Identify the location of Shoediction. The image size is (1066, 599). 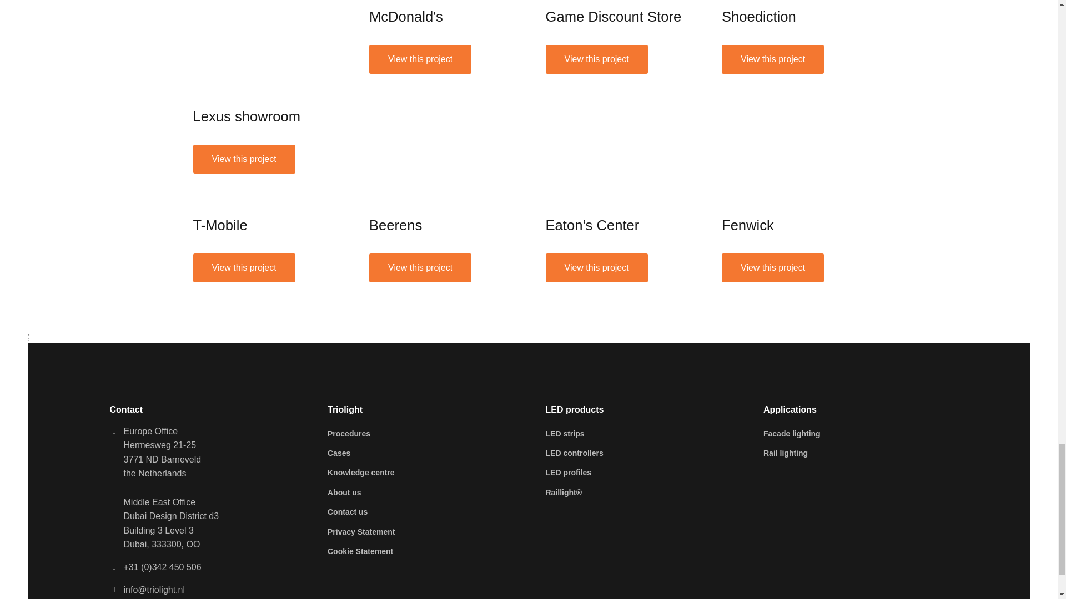
(773, 59).